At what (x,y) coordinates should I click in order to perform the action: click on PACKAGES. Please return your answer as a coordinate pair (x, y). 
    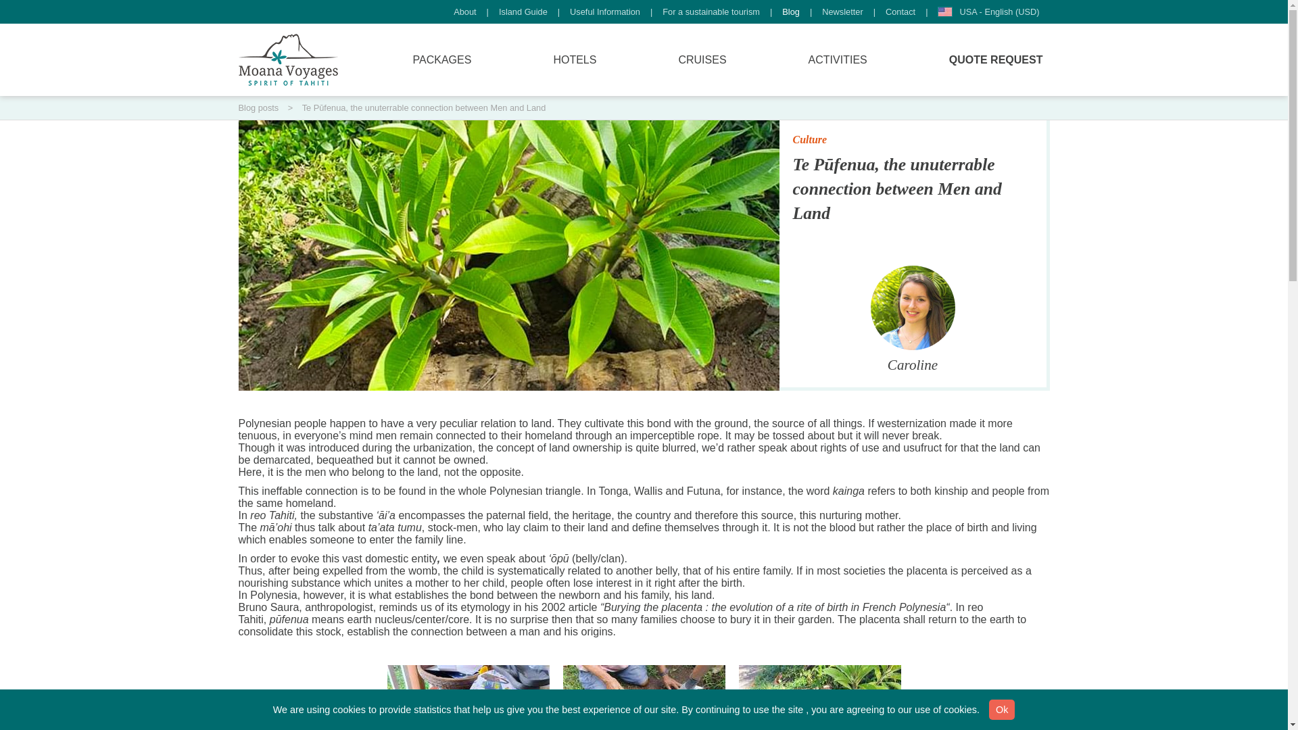
    Looking at the image, I should click on (442, 59).